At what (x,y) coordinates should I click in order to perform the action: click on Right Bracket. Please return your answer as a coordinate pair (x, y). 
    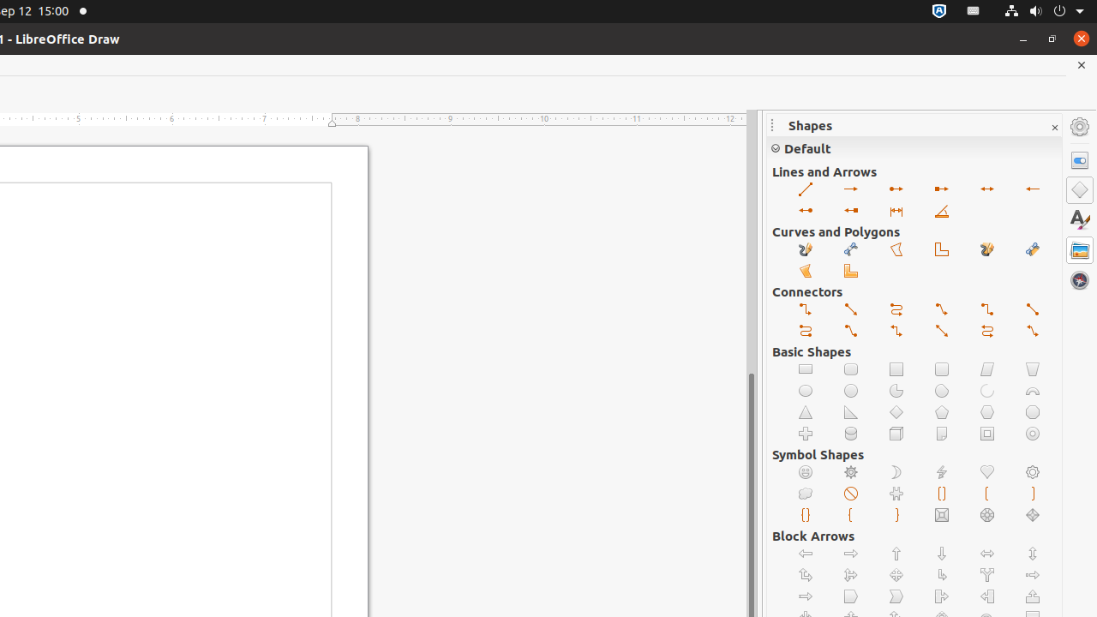
    Looking at the image, I should click on (1034, 494).